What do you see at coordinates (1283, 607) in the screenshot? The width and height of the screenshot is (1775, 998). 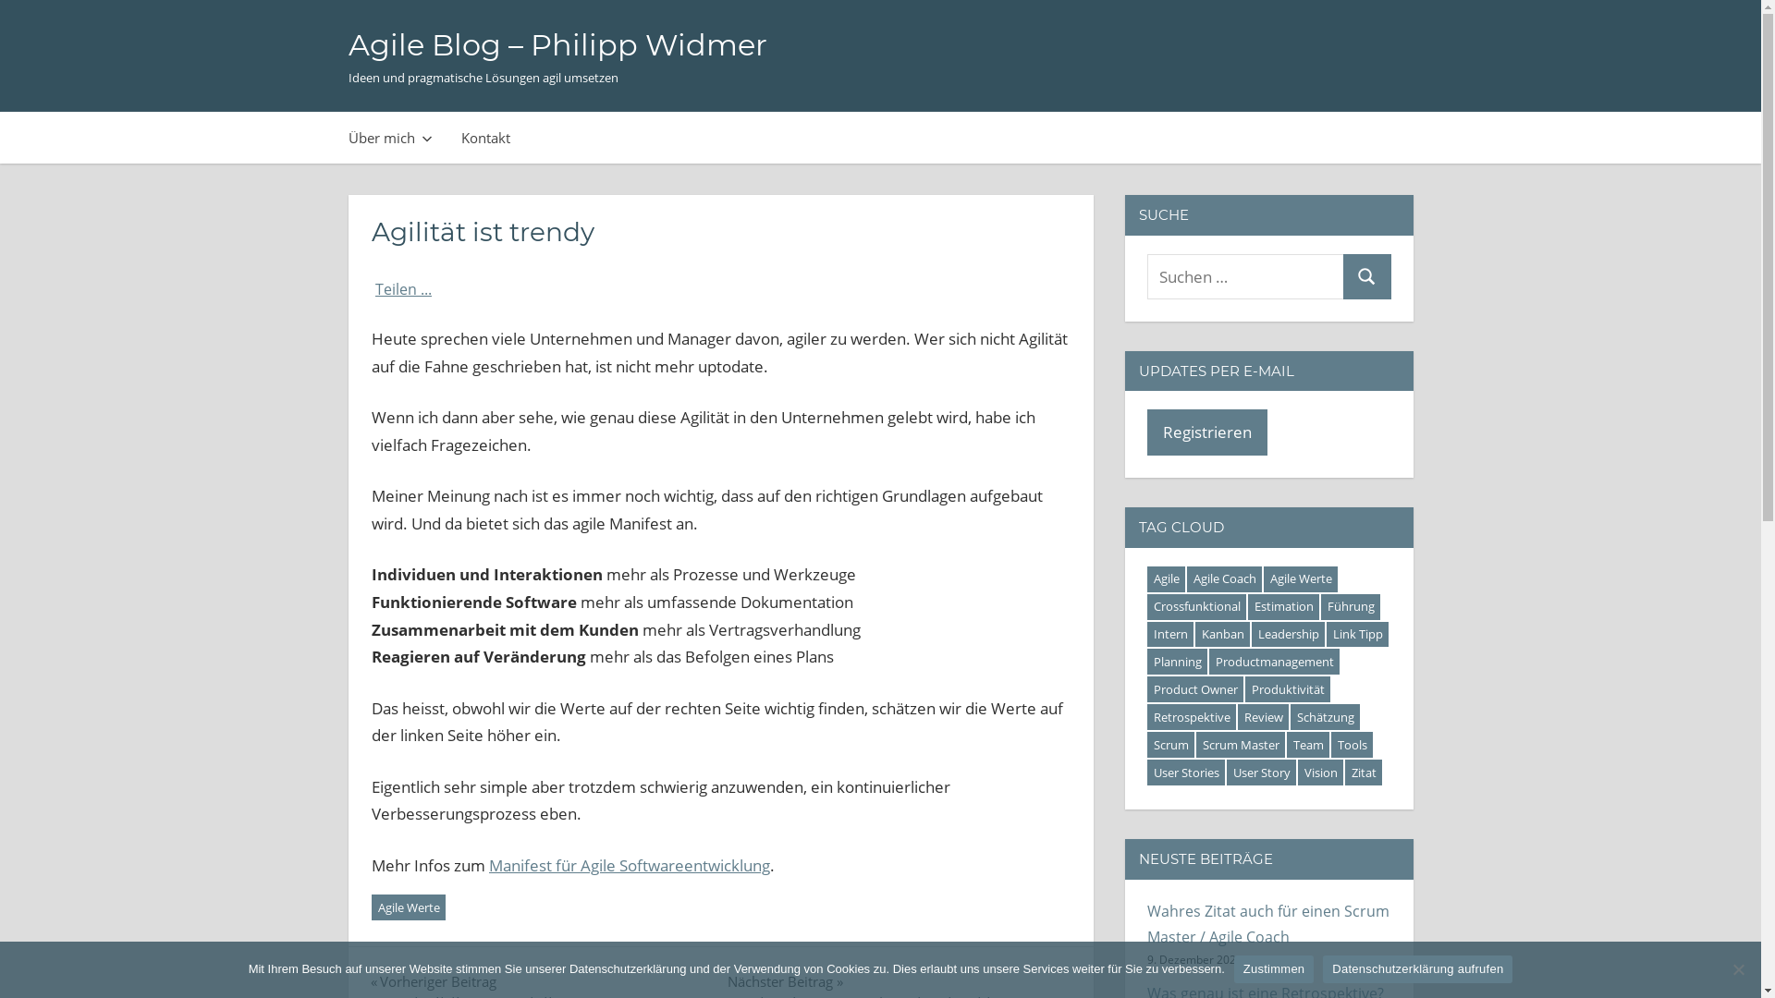 I see `Estimation` at bounding box center [1283, 607].